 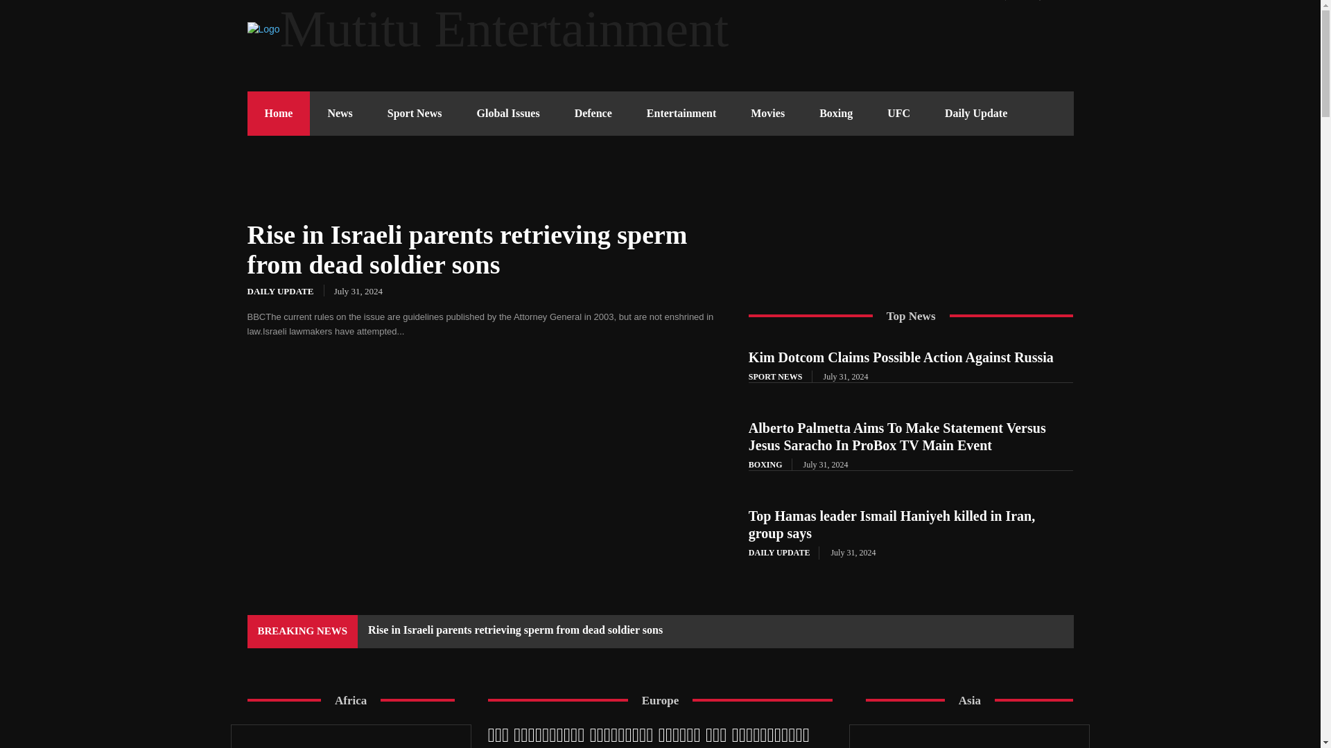 What do you see at coordinates (767, 113) in the screenshot?
I see `Movies` at bounding box center [767, 113].